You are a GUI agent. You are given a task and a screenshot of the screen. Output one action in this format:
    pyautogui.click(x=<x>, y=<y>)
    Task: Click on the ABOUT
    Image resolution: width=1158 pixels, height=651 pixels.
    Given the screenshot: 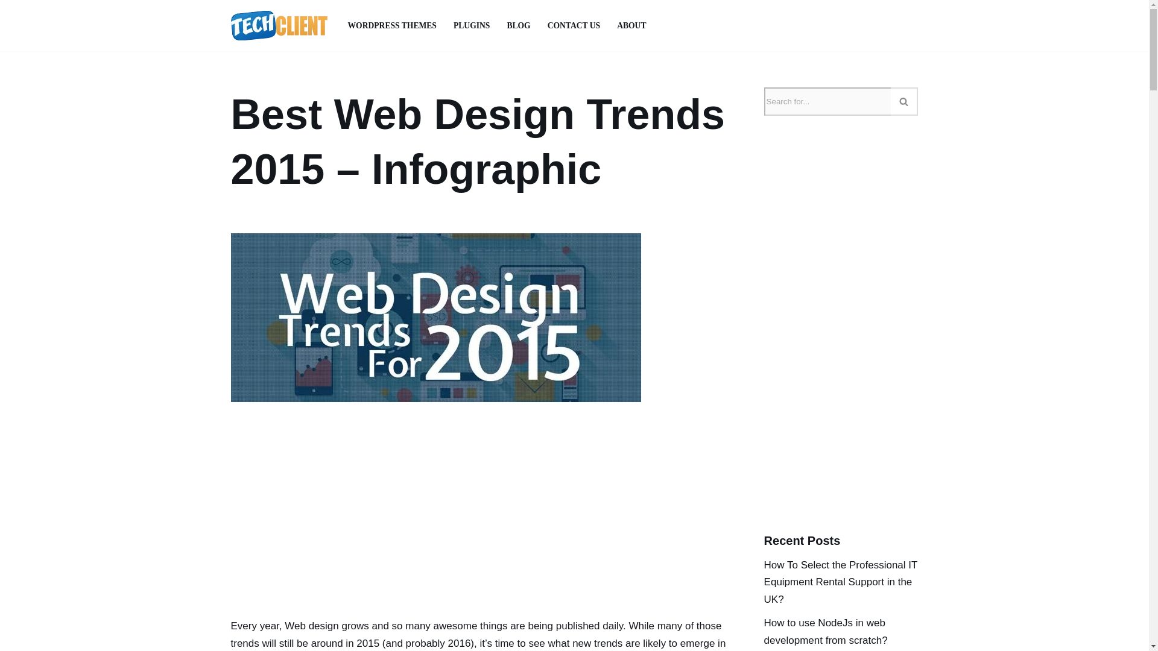 What is the action you would take?
    pyautogui.click(x=631, y=25)
    